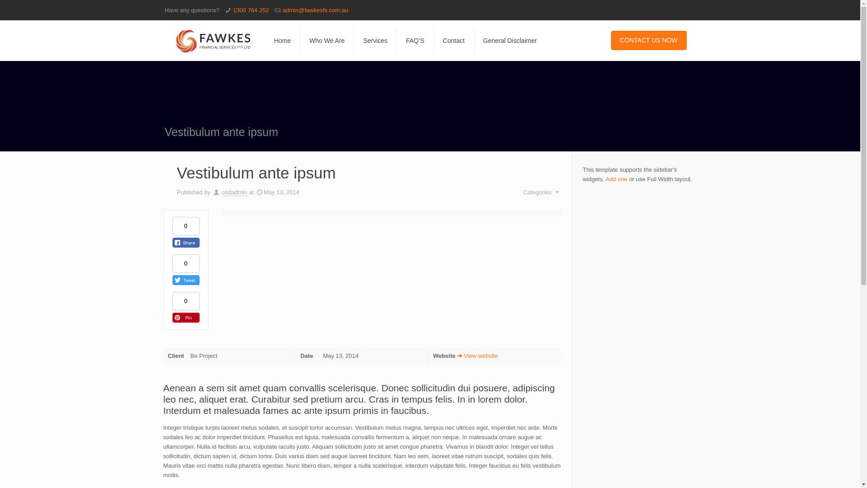 The image size is (867, 488). I want to click on Fawkes Financial Services, so click(212, 41).